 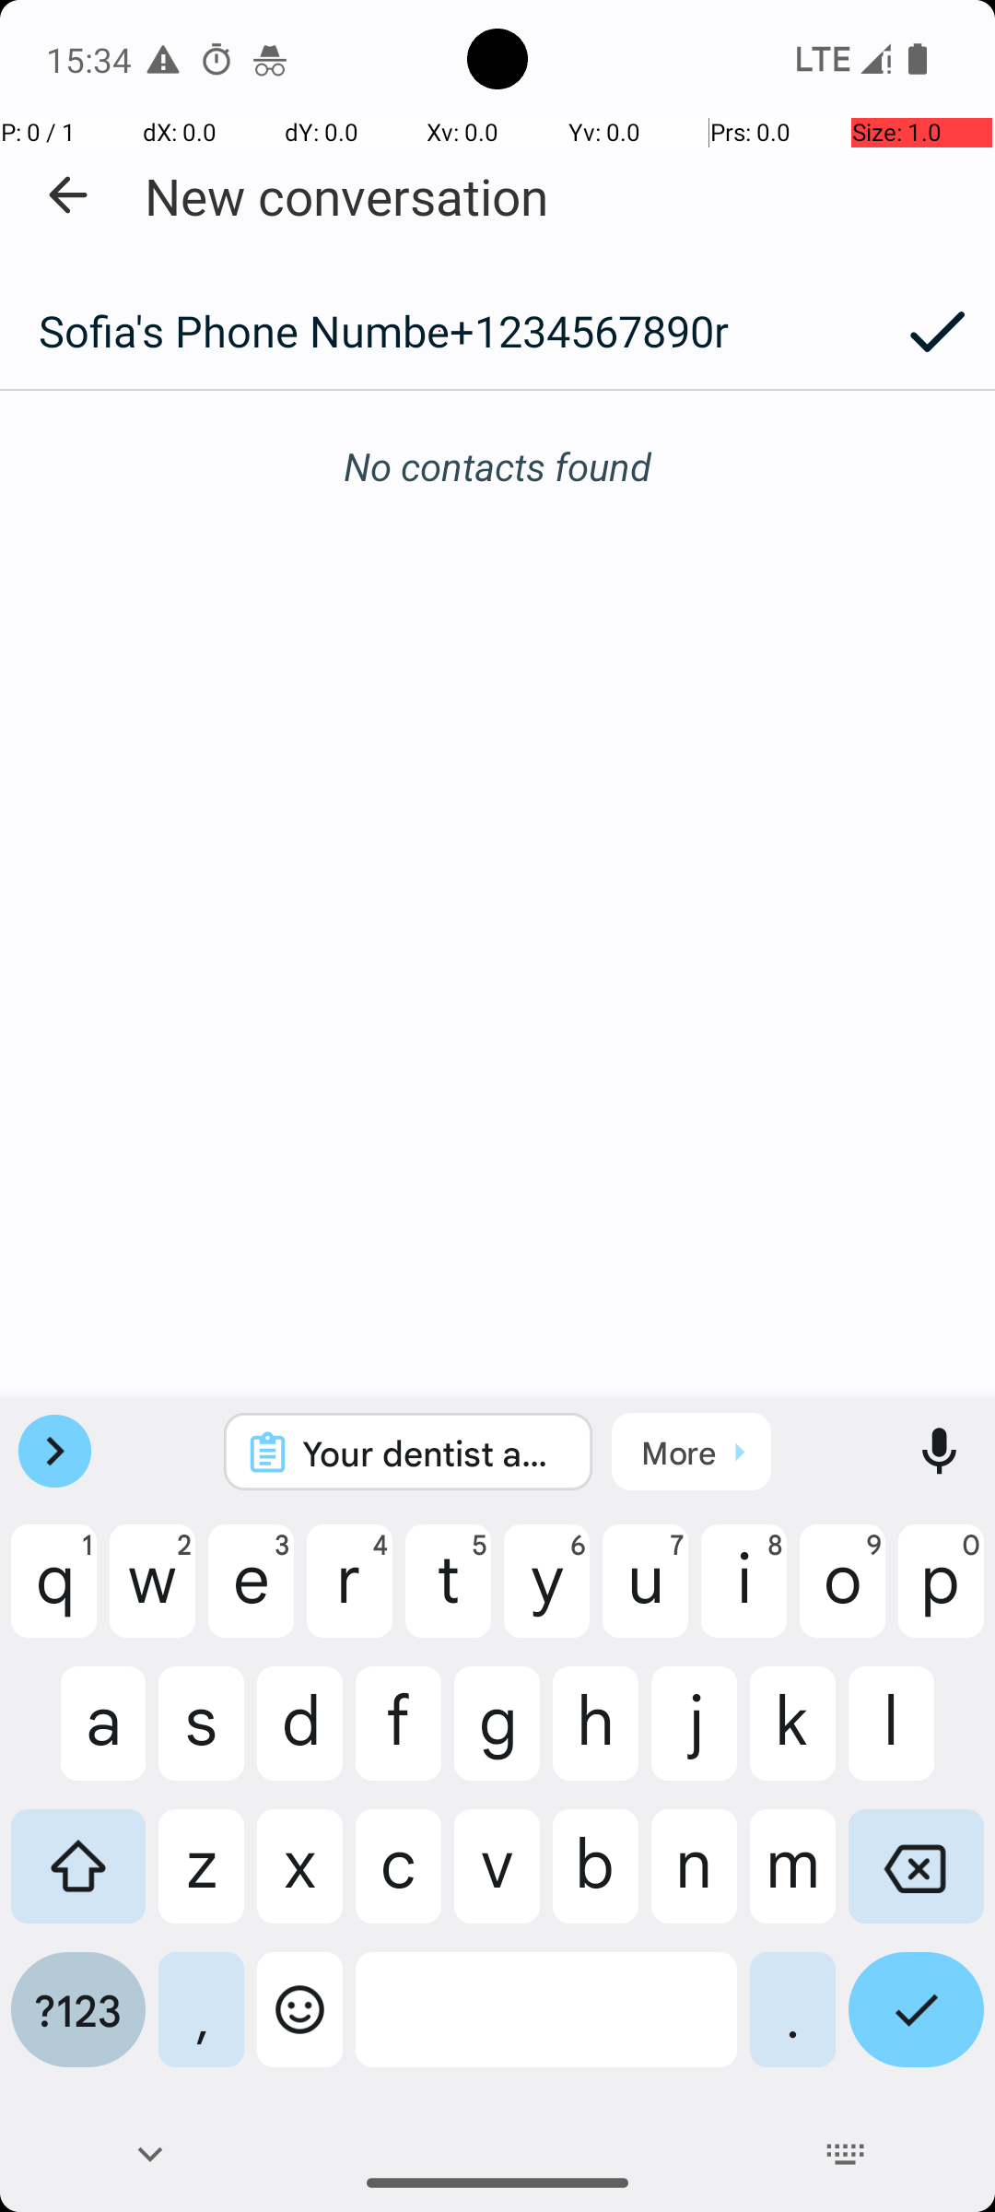 I want to click on Sofia's Phone Numbe+1234567890r, so click(x=439, y=331).